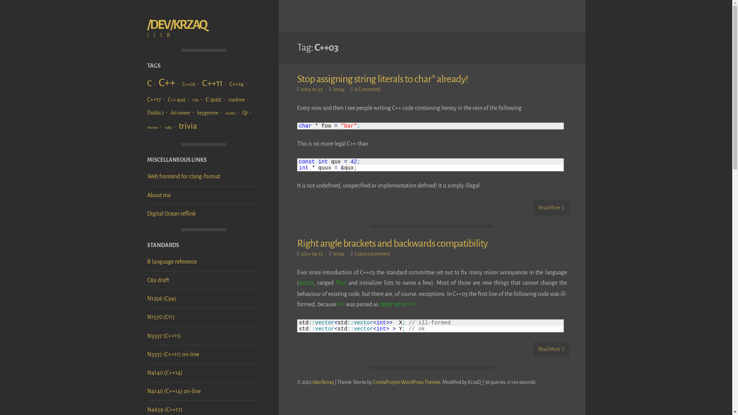 The width and height of the screenshot is (738, 415). I want to click on krzaq, so click(339, 254).